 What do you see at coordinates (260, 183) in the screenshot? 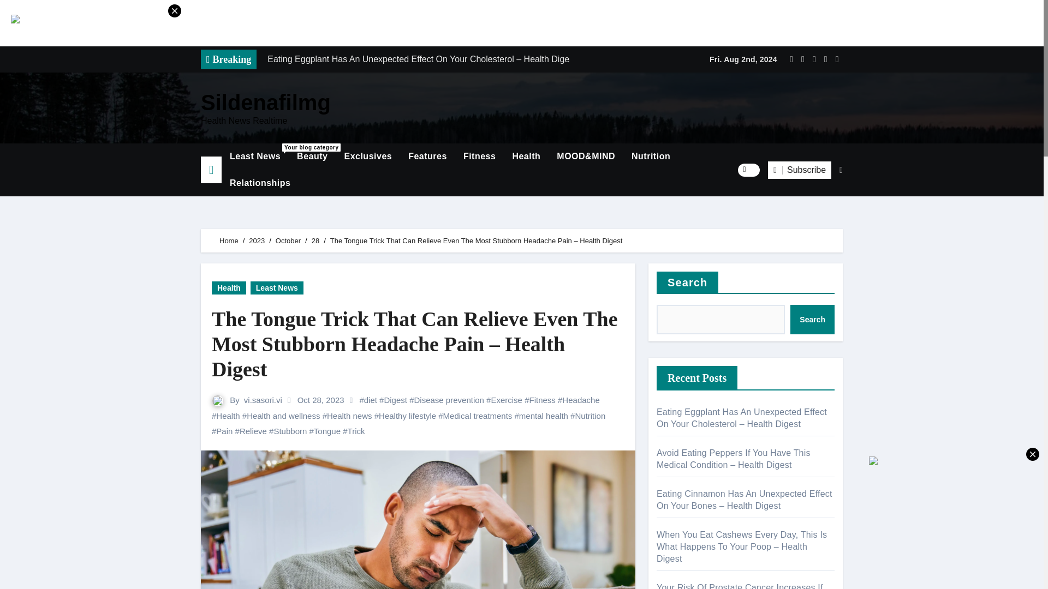
I see `Relationships` at bounding box center [260, 183].